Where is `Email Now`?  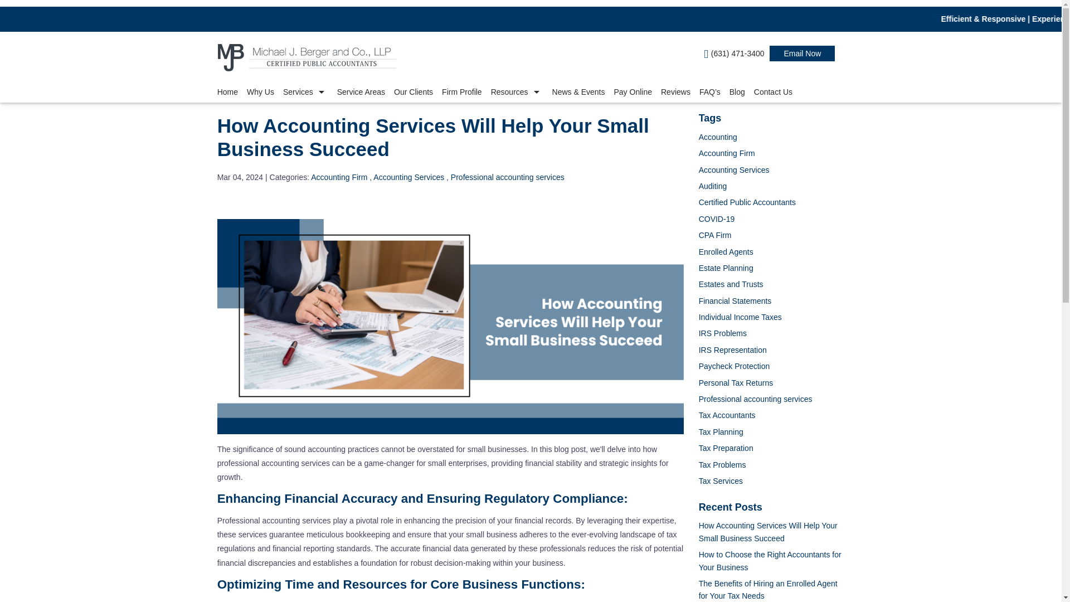
Email Now is located at coordinates (802, 54).